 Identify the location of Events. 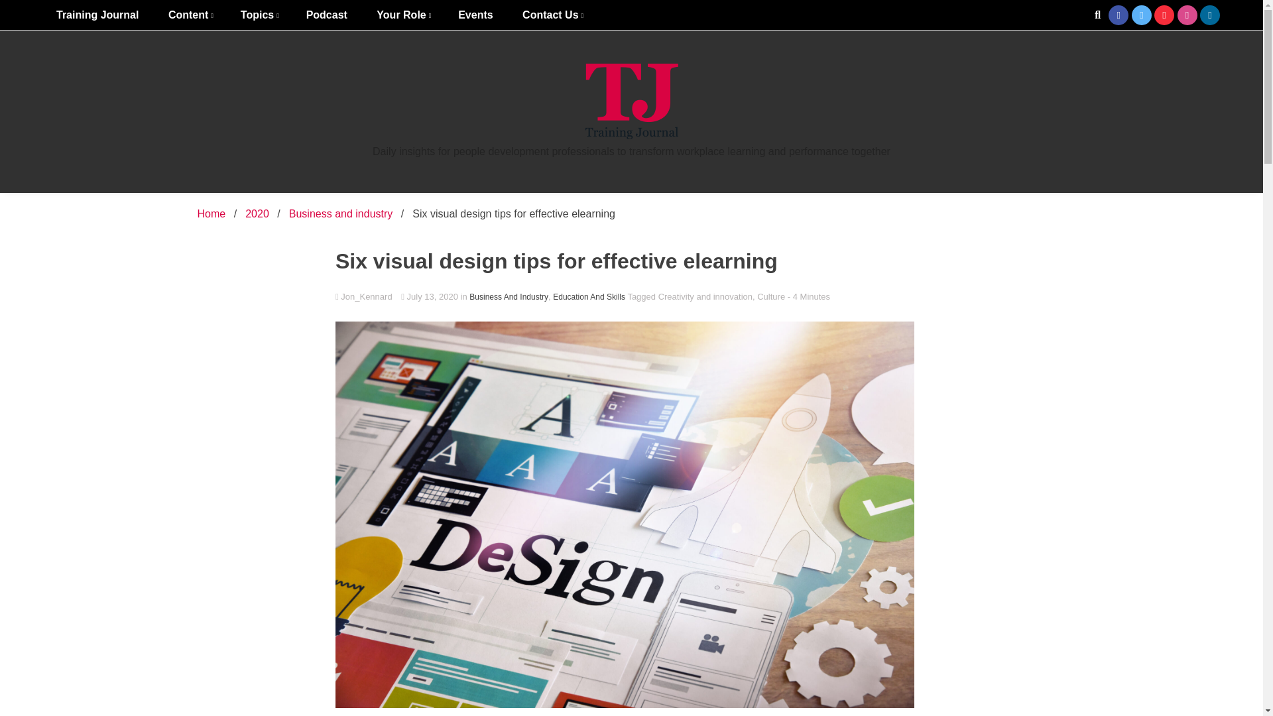
(475, 15).